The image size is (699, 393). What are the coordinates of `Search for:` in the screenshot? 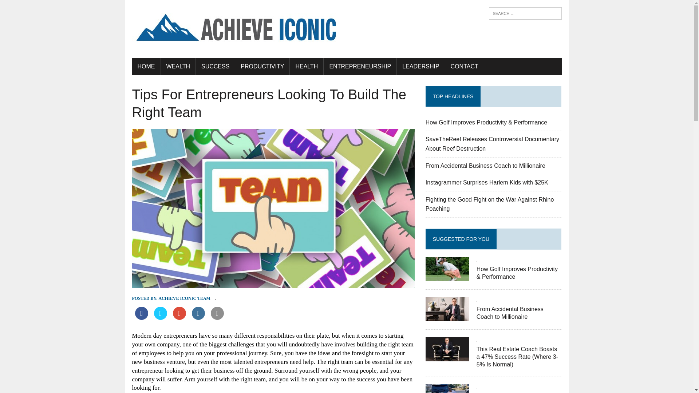 It's located at (525, 13).